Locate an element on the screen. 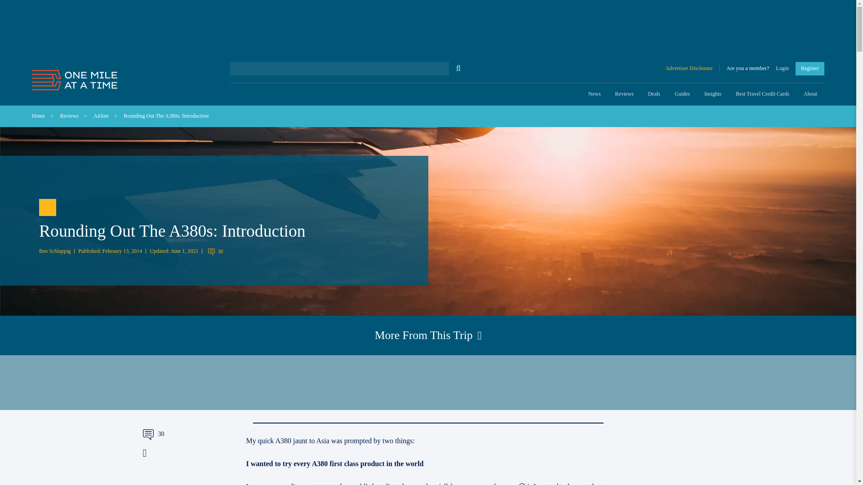  Rounding Out The A380s: Introduction is located at coordinates (166, 115).